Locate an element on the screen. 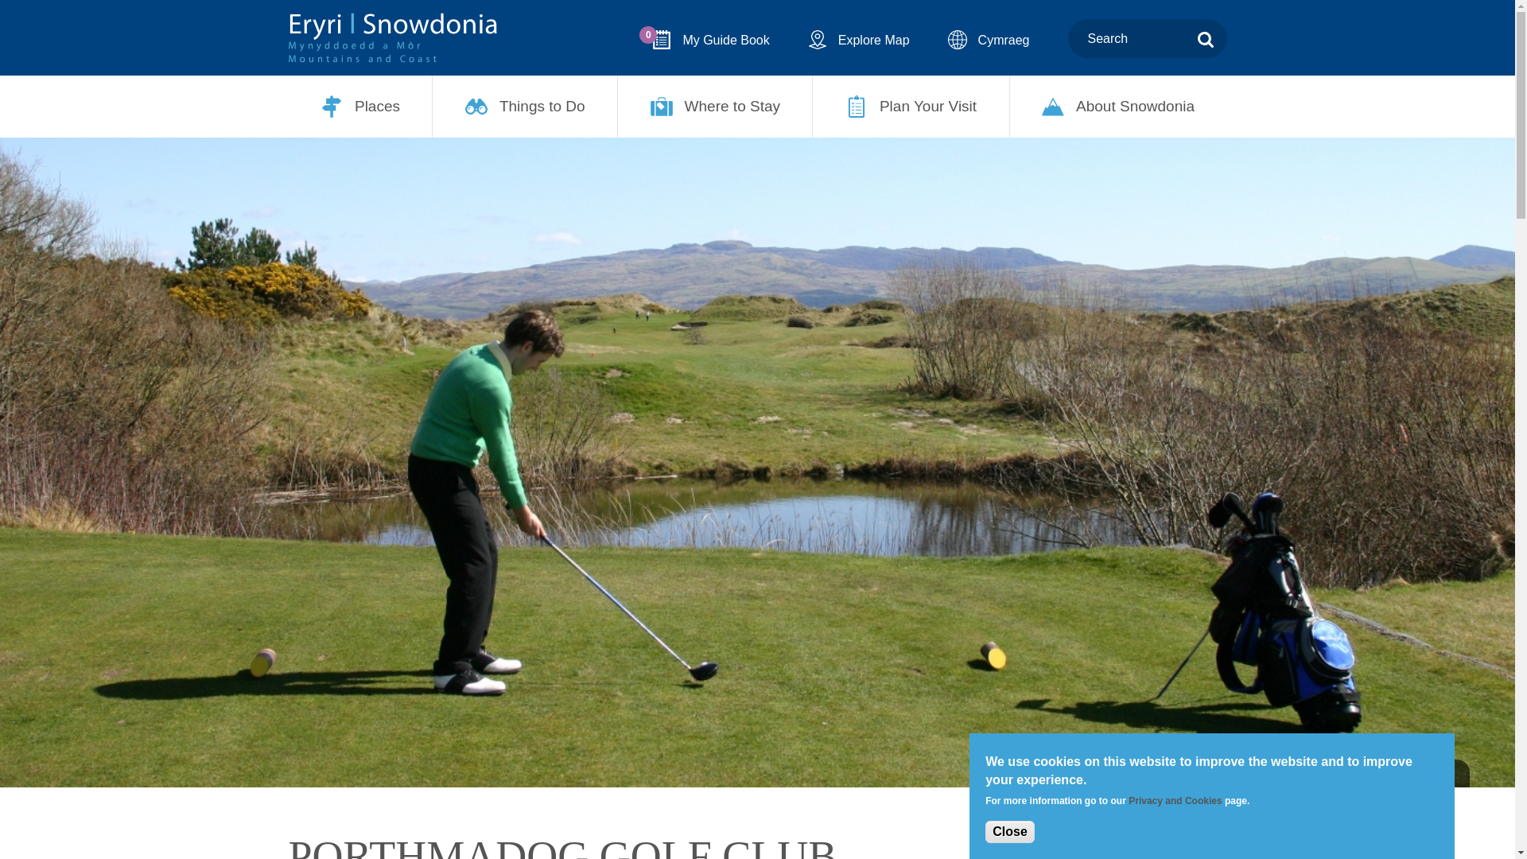 This screenshot has width=1527, height=859. Language Select is located at coordinates (989, 40).